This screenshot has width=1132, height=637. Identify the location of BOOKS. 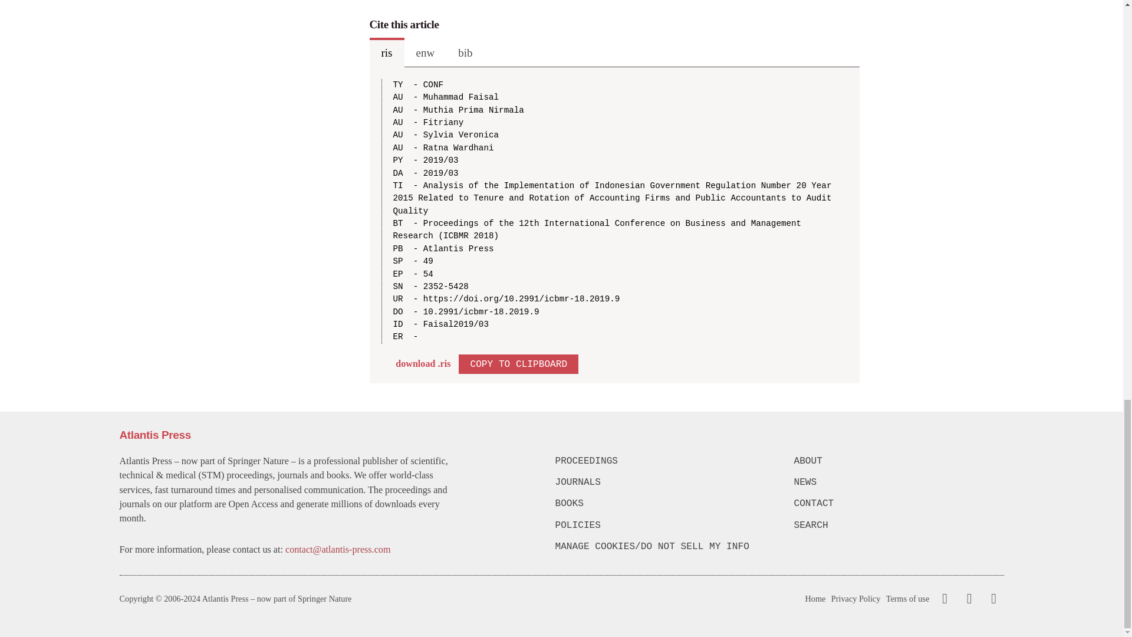
(660, 504).